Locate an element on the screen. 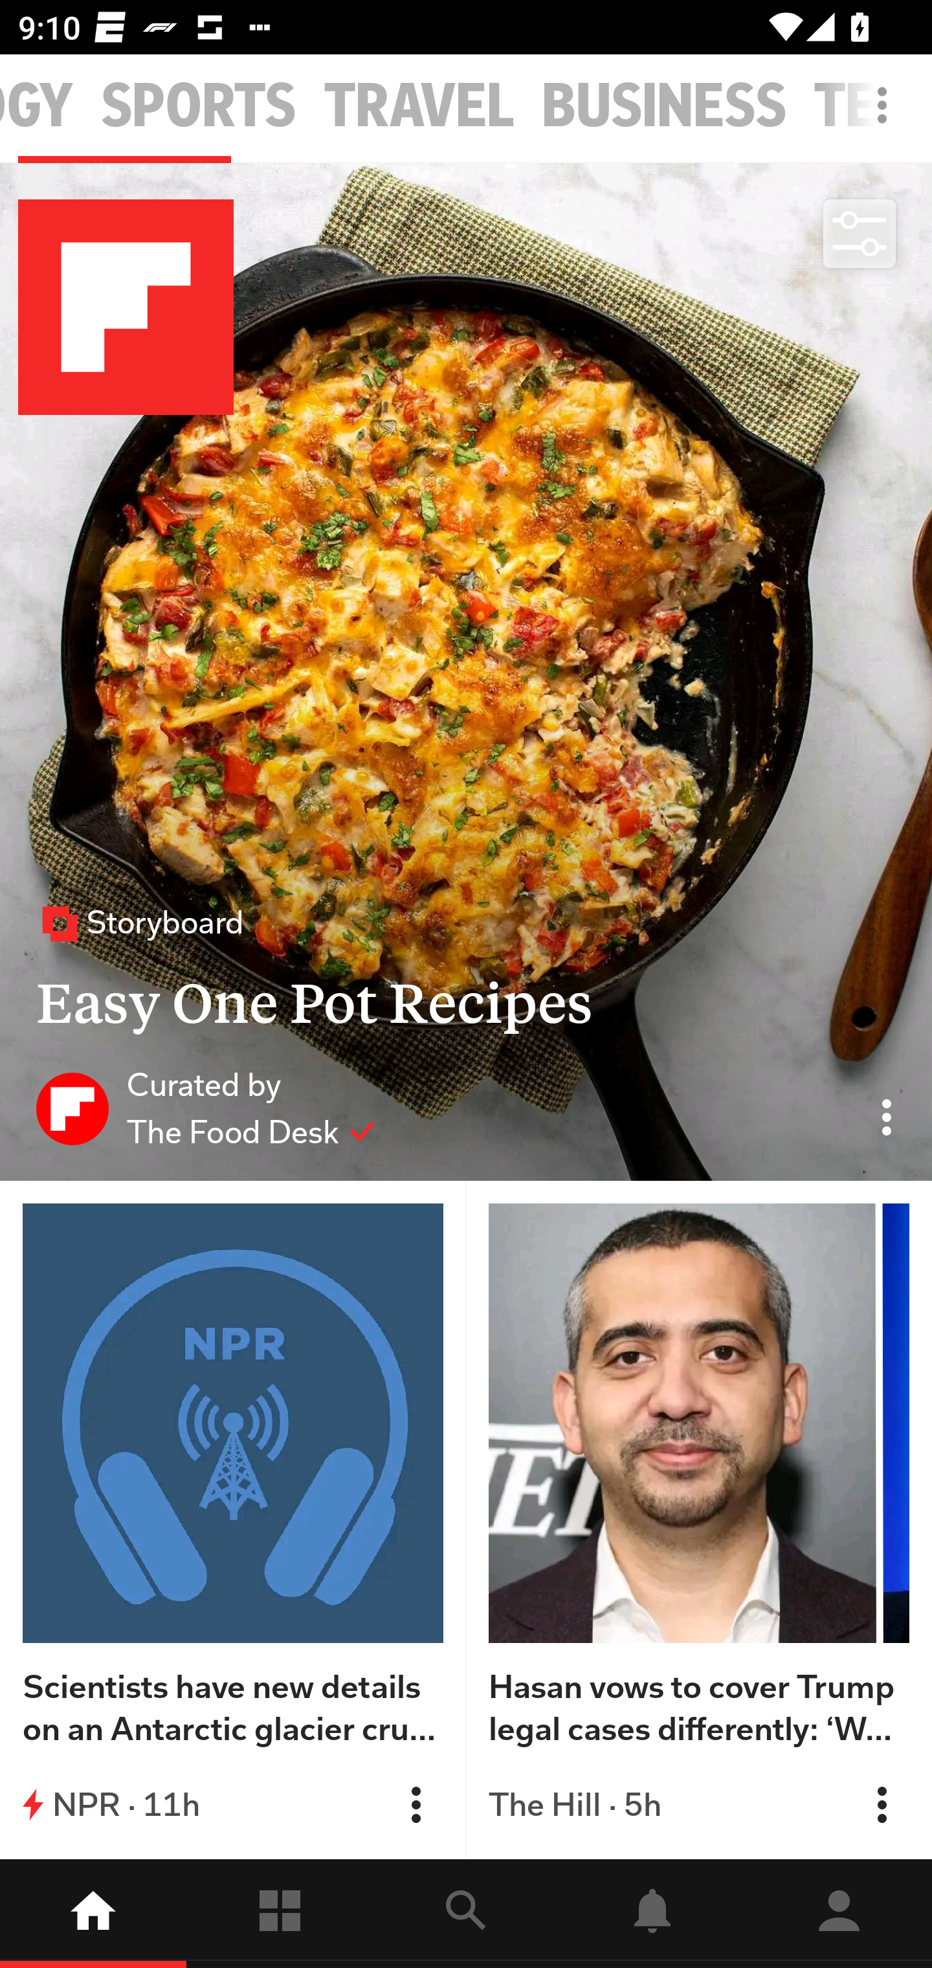  BUSINESS is located at coordinates (664, 106).